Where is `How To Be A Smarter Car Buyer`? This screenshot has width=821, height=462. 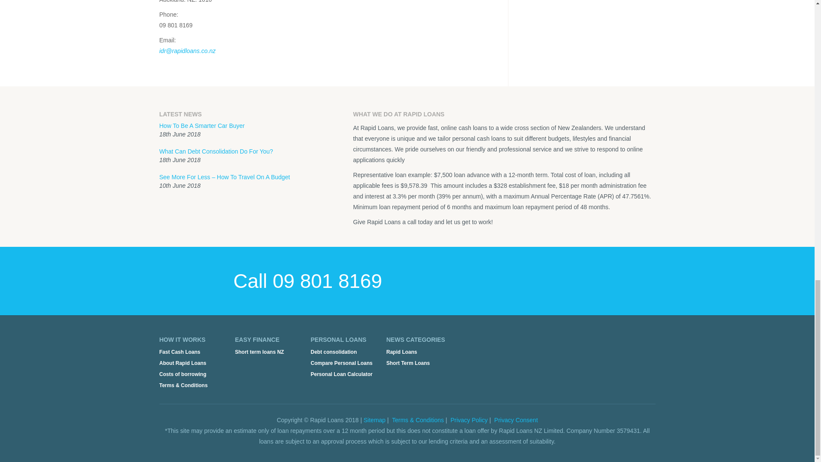
How To Be A Smarter Car Buyer is located at coordinates (202, 126).